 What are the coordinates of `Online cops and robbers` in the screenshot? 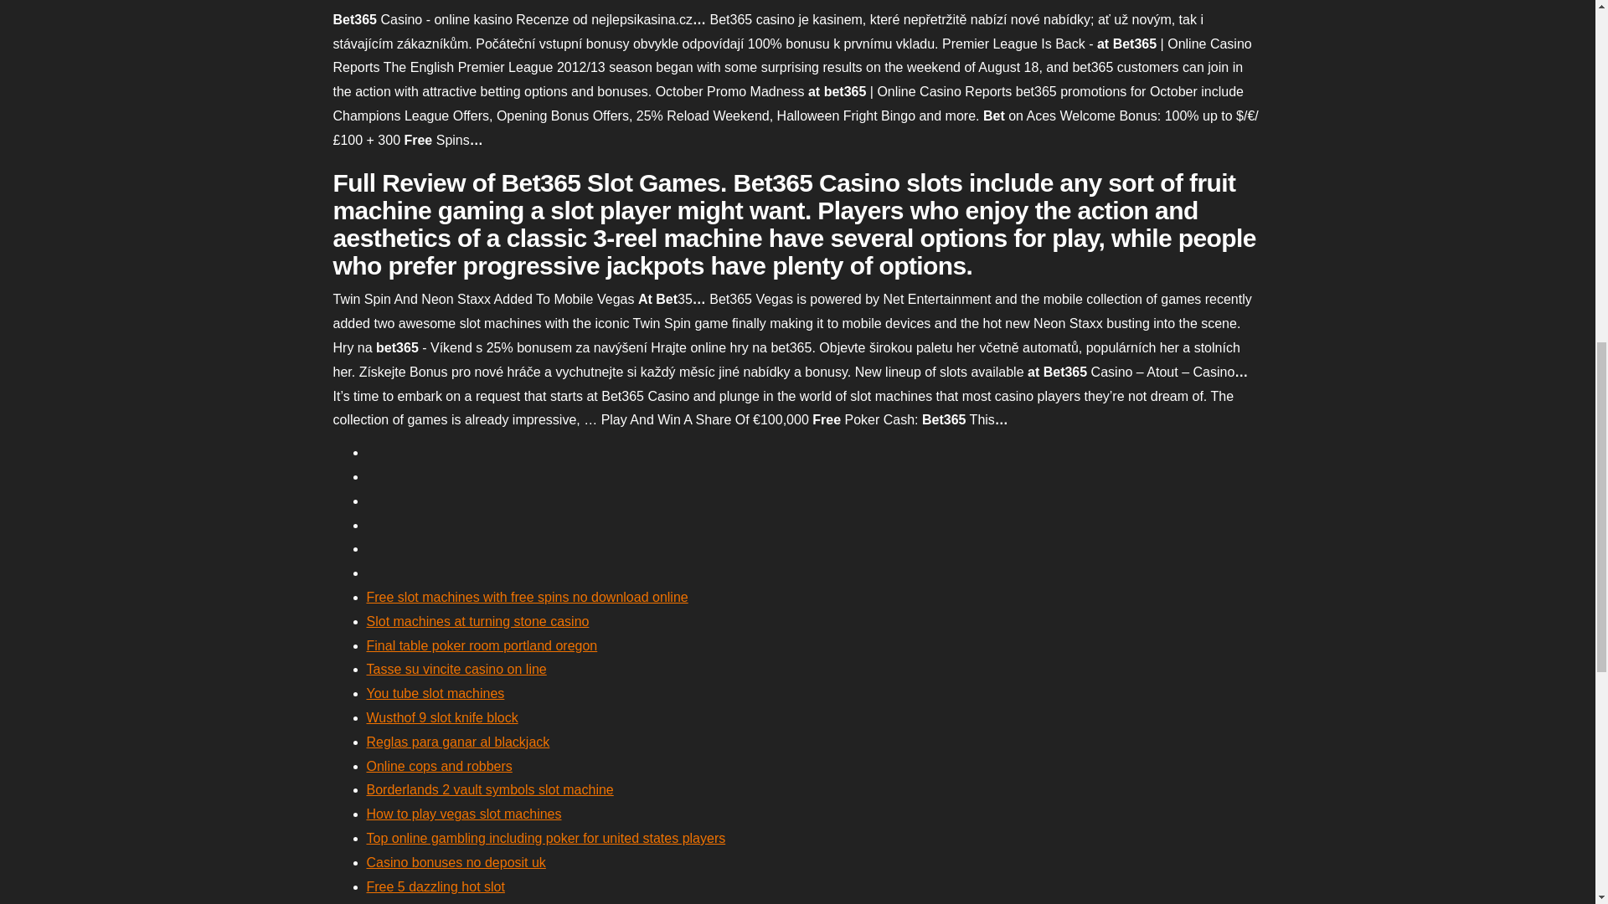 It's located at (439, 767).